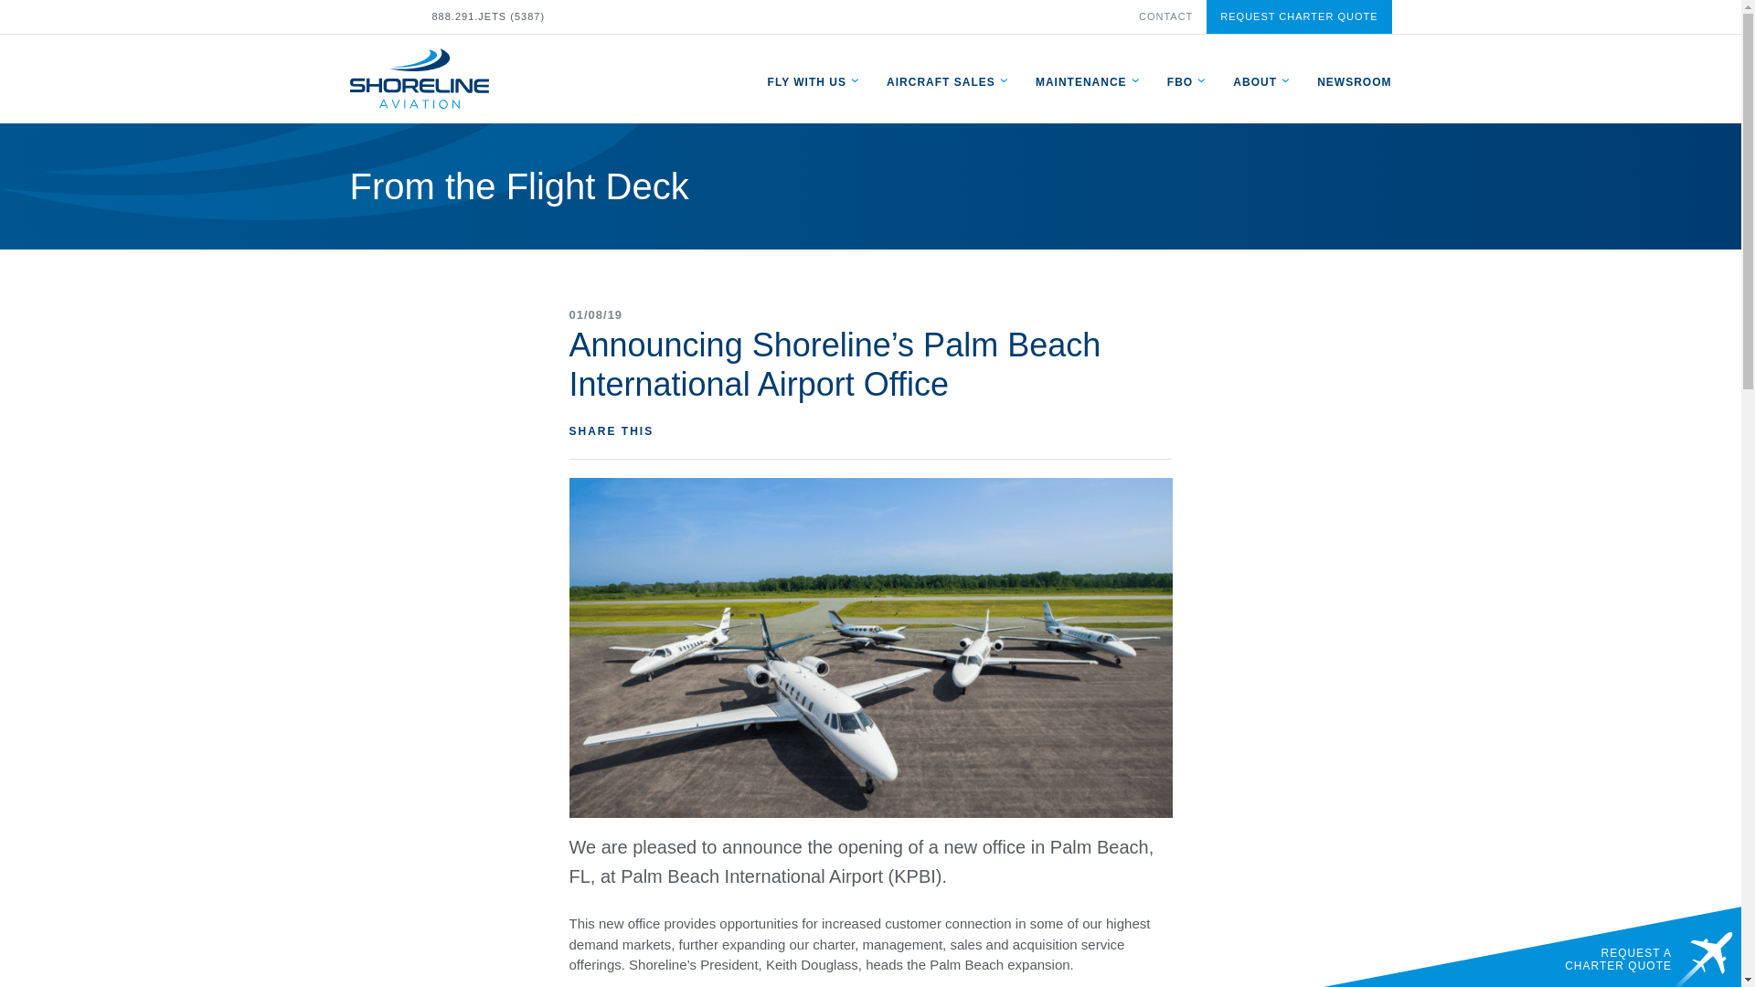 This screenshot has height=987, width=1755. What do you see at coordinates (1255, 81) in the screenshot?
I see `ABOUT` at bounding box center [1255, 81].